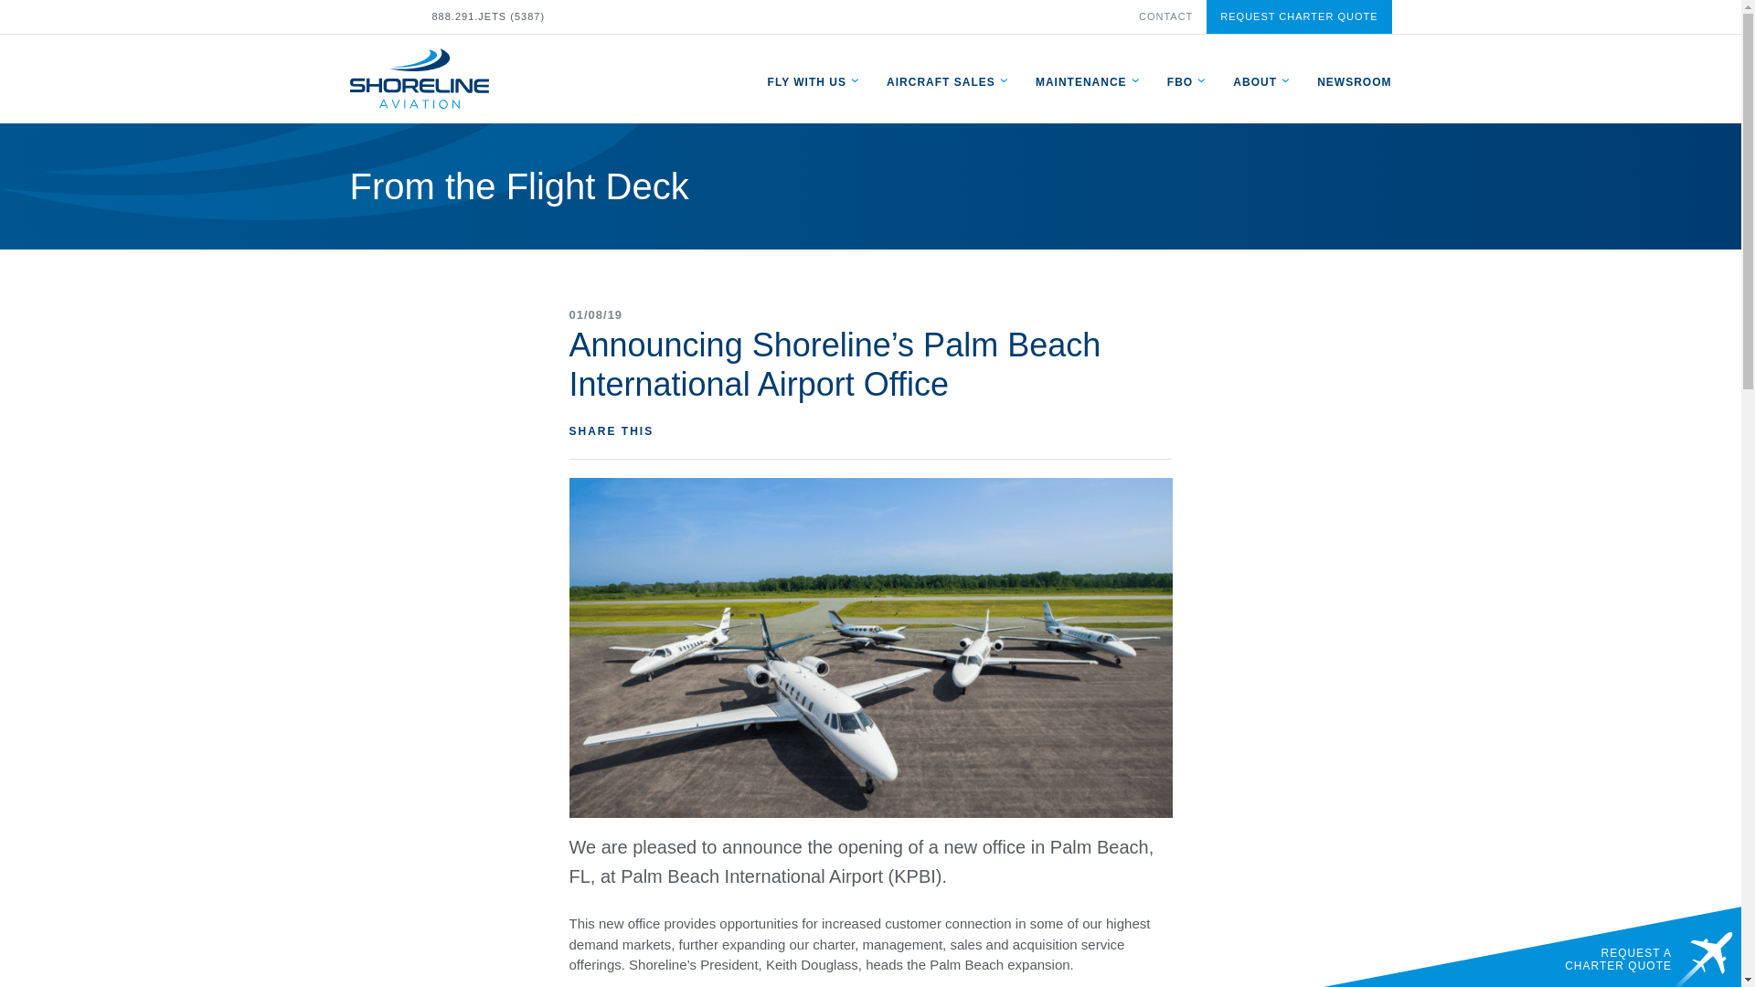 This screenshot has height=987, width=1755. What do you see at coordinates (1255, 81) in the screenshot?
I see `ABOUT` at bounding box center [1255, 81].